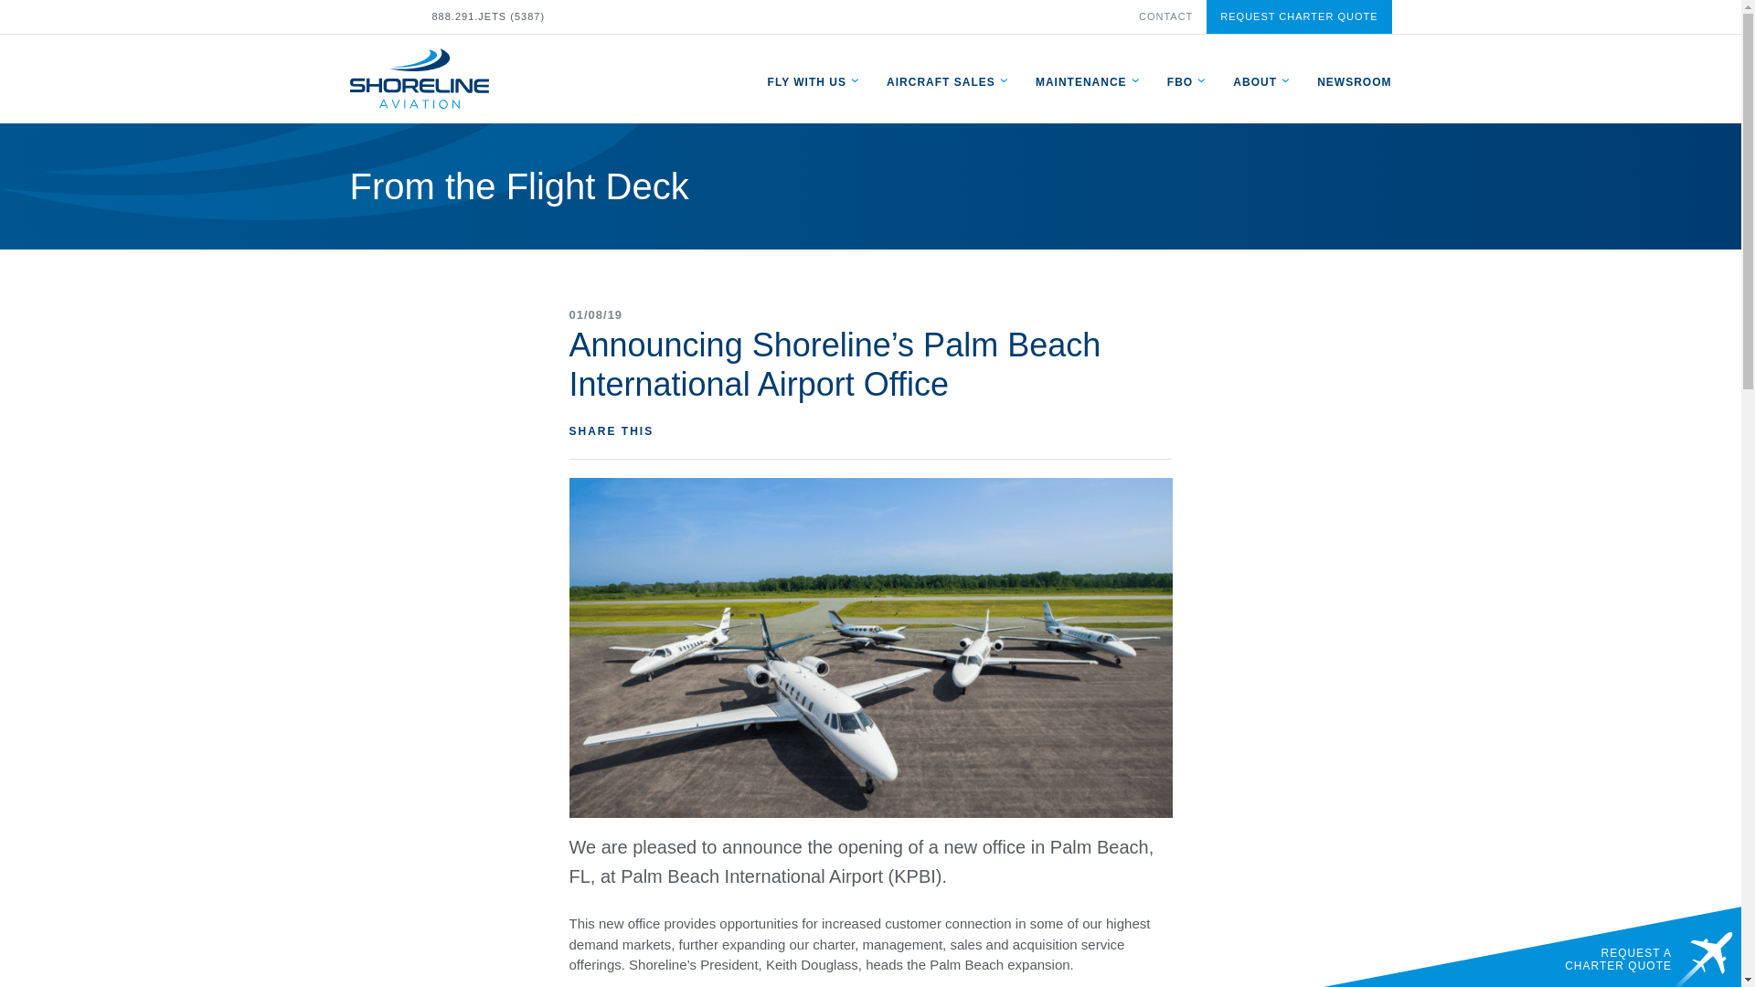 This screenshot has height=987, width=1755. What do you see at coordinates (1255, 81) in the screenshot?
I see `ABOUT` at bounding box center [1255, 81].